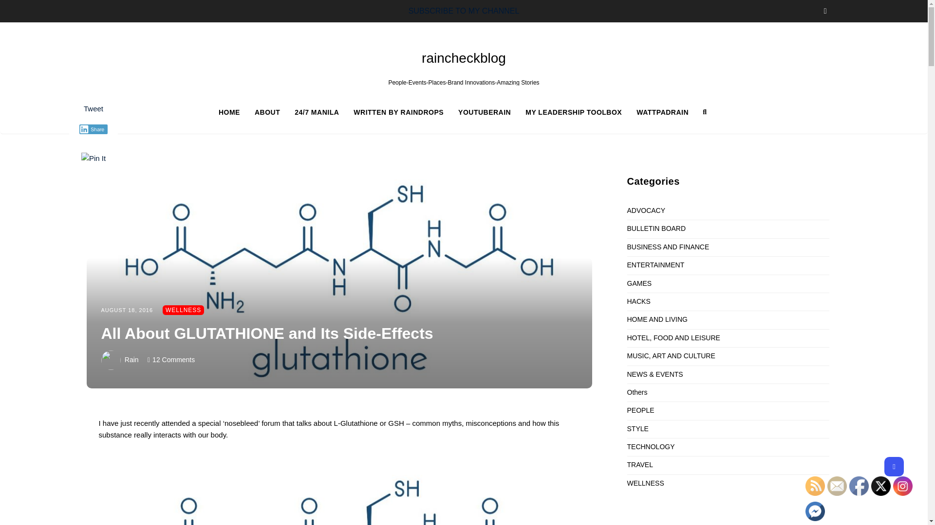 This screenshot has width=935, height=525. I want to click on WATTPADRAIN, so click(662, 112).